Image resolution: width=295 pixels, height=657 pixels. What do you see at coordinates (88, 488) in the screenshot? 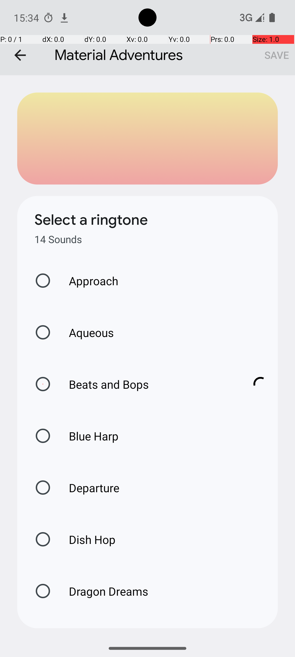
I see `Departure` at bounding box center [88, 488].